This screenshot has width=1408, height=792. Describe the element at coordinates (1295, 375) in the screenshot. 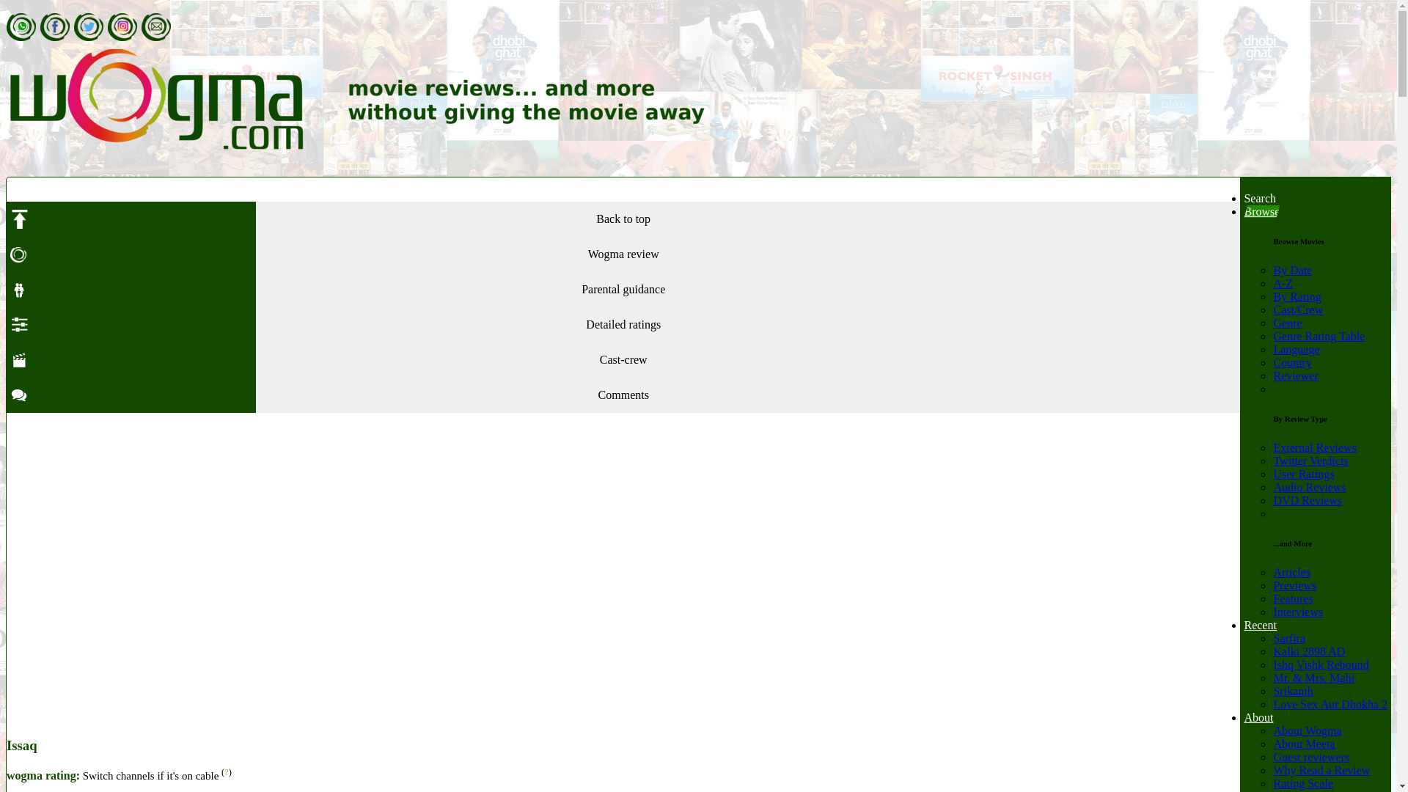

I see `Reviewer` at that location.